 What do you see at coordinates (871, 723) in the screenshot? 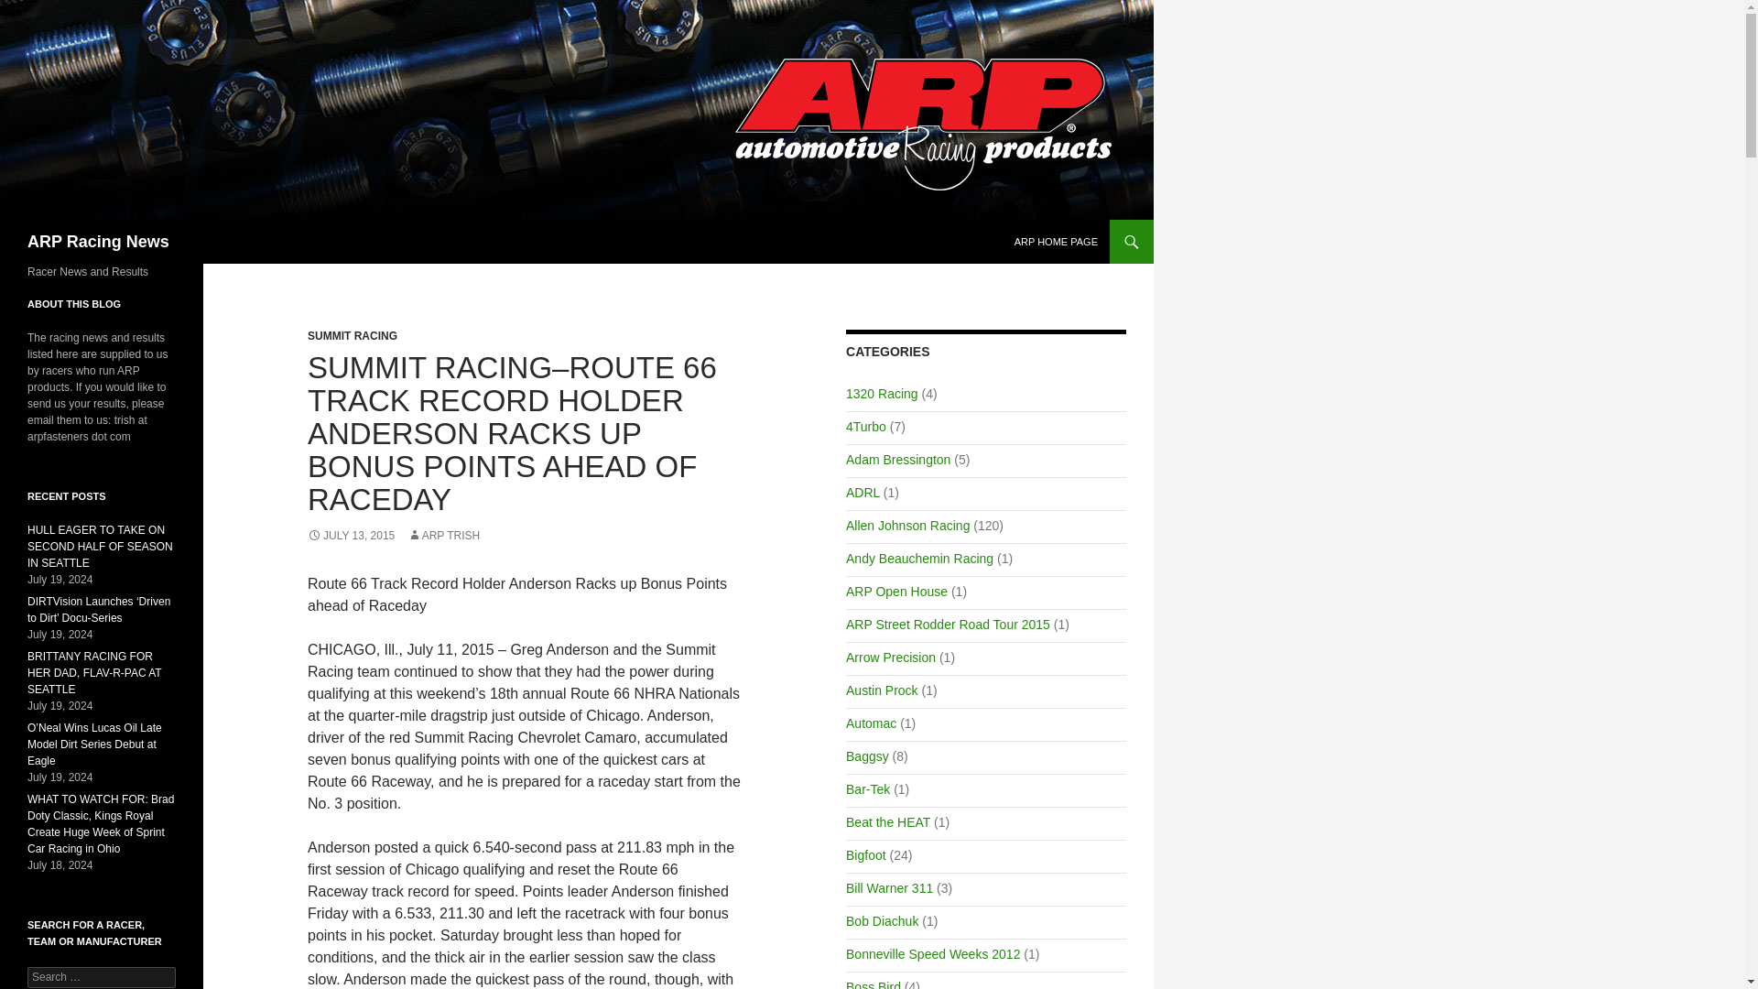
I see `Automac` at bounding box center [871, 723].